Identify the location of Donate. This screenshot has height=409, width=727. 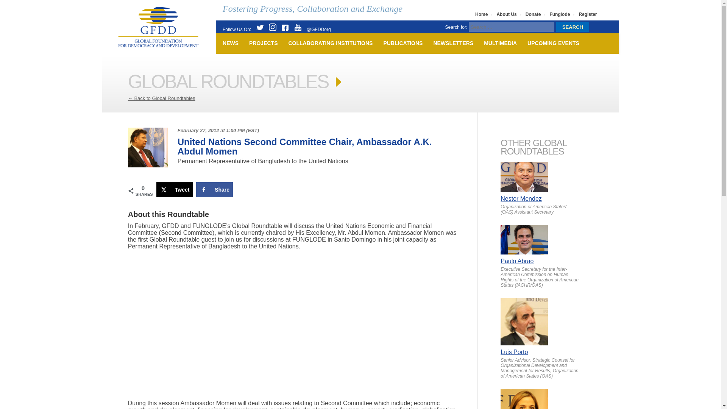
(534, 14).